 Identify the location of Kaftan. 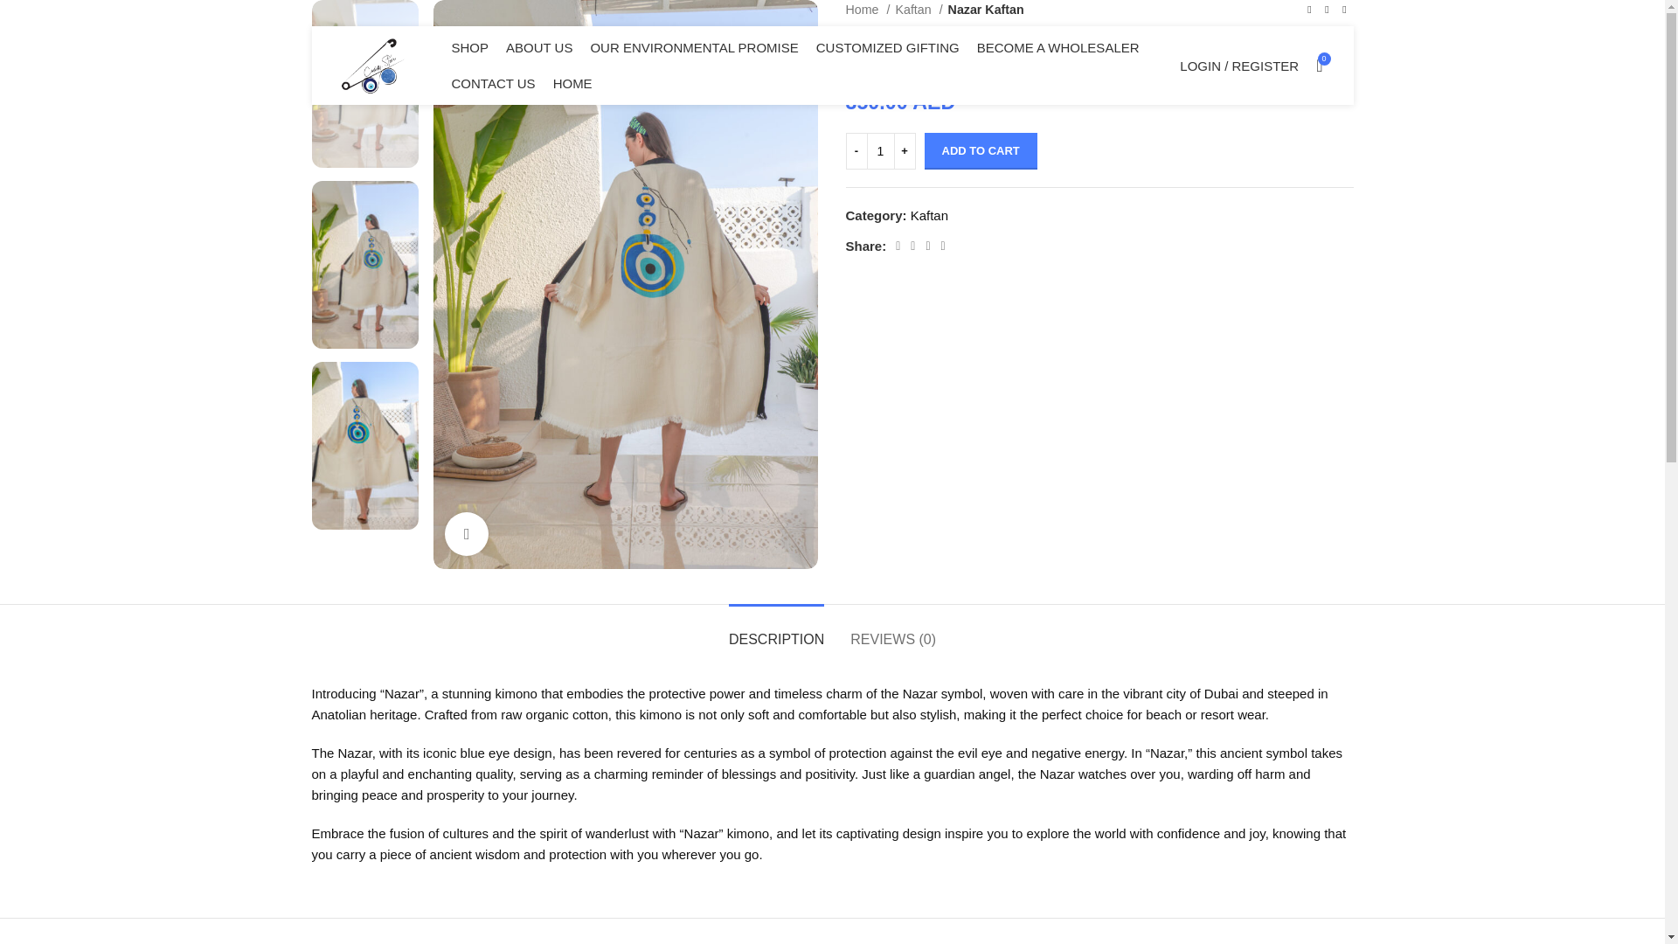
(929, 215).